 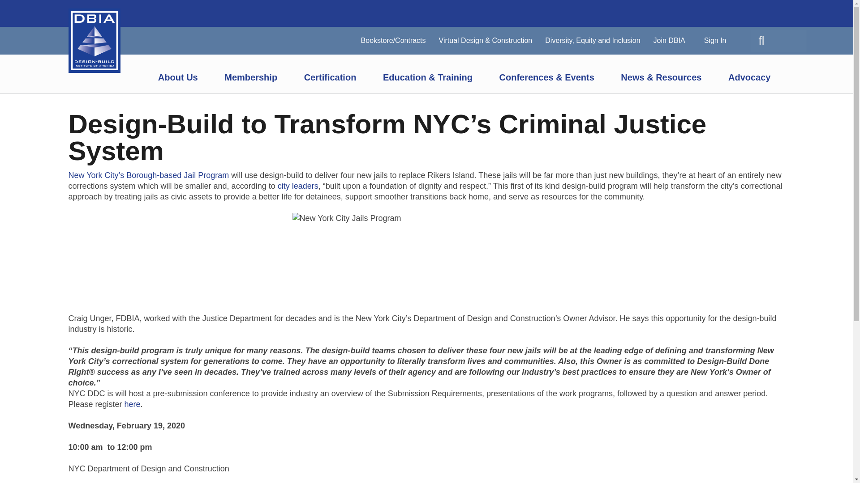 I want to click on Diversity, Equity and Inclusion, so click(x=593, y=40).